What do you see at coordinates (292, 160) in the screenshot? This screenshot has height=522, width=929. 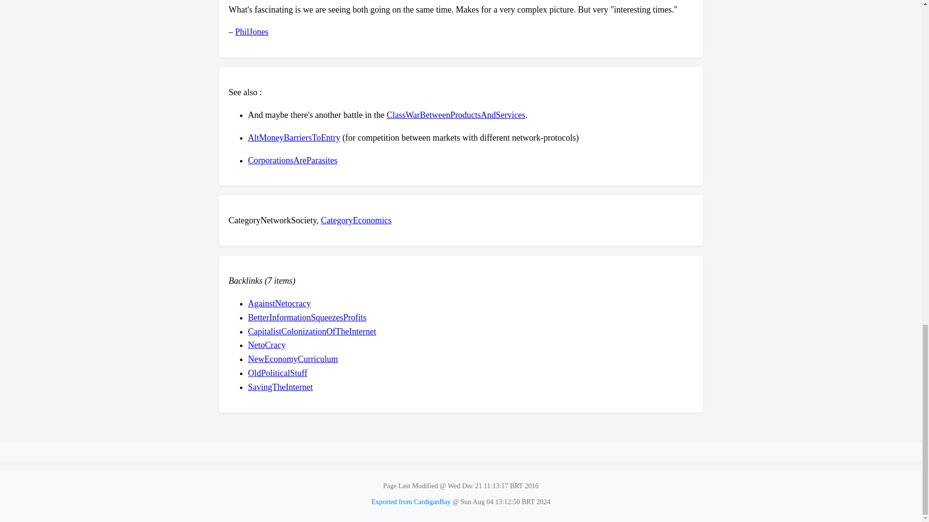 I see `CorporationsAreParasites` at bounding box center [292, 160].